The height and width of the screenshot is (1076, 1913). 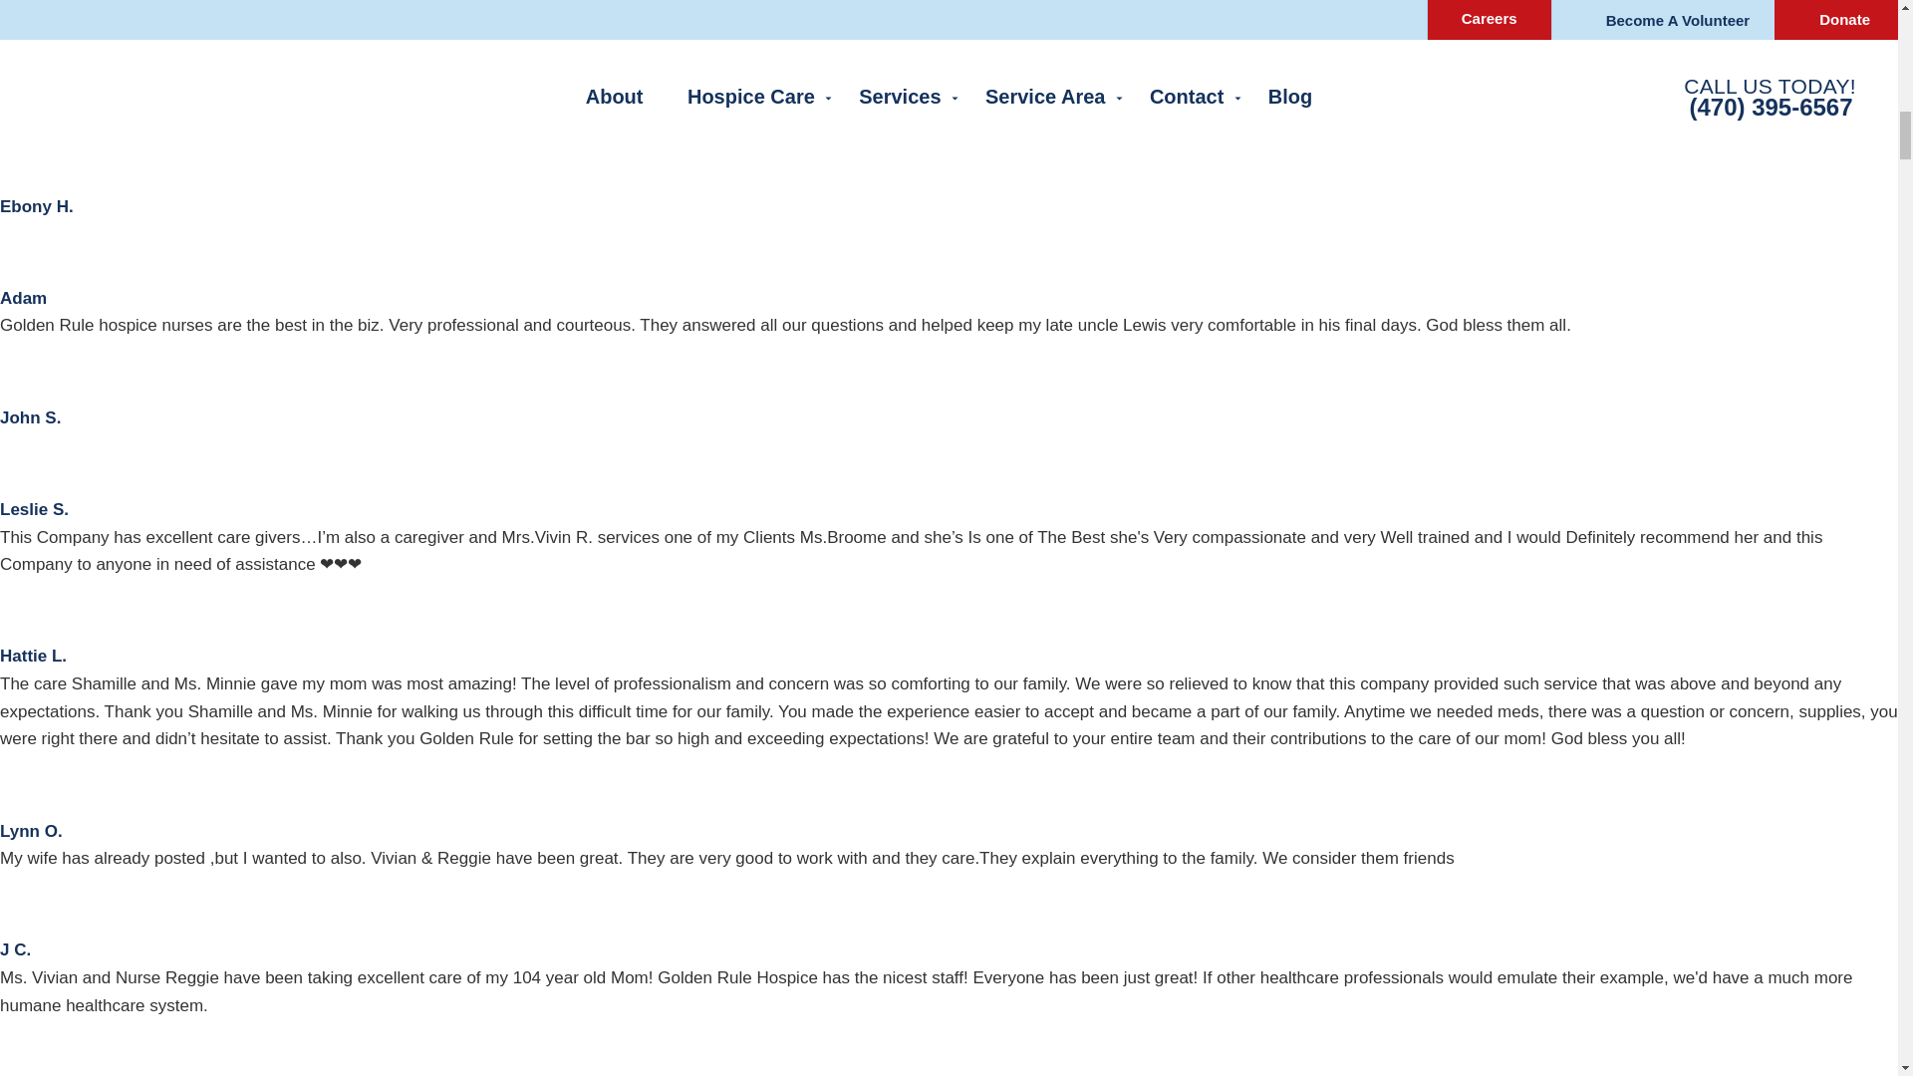 What do you see at coordinates (28, 155) in the screenshot?
I see `Ebony H.` at bounding box center [28, 155].